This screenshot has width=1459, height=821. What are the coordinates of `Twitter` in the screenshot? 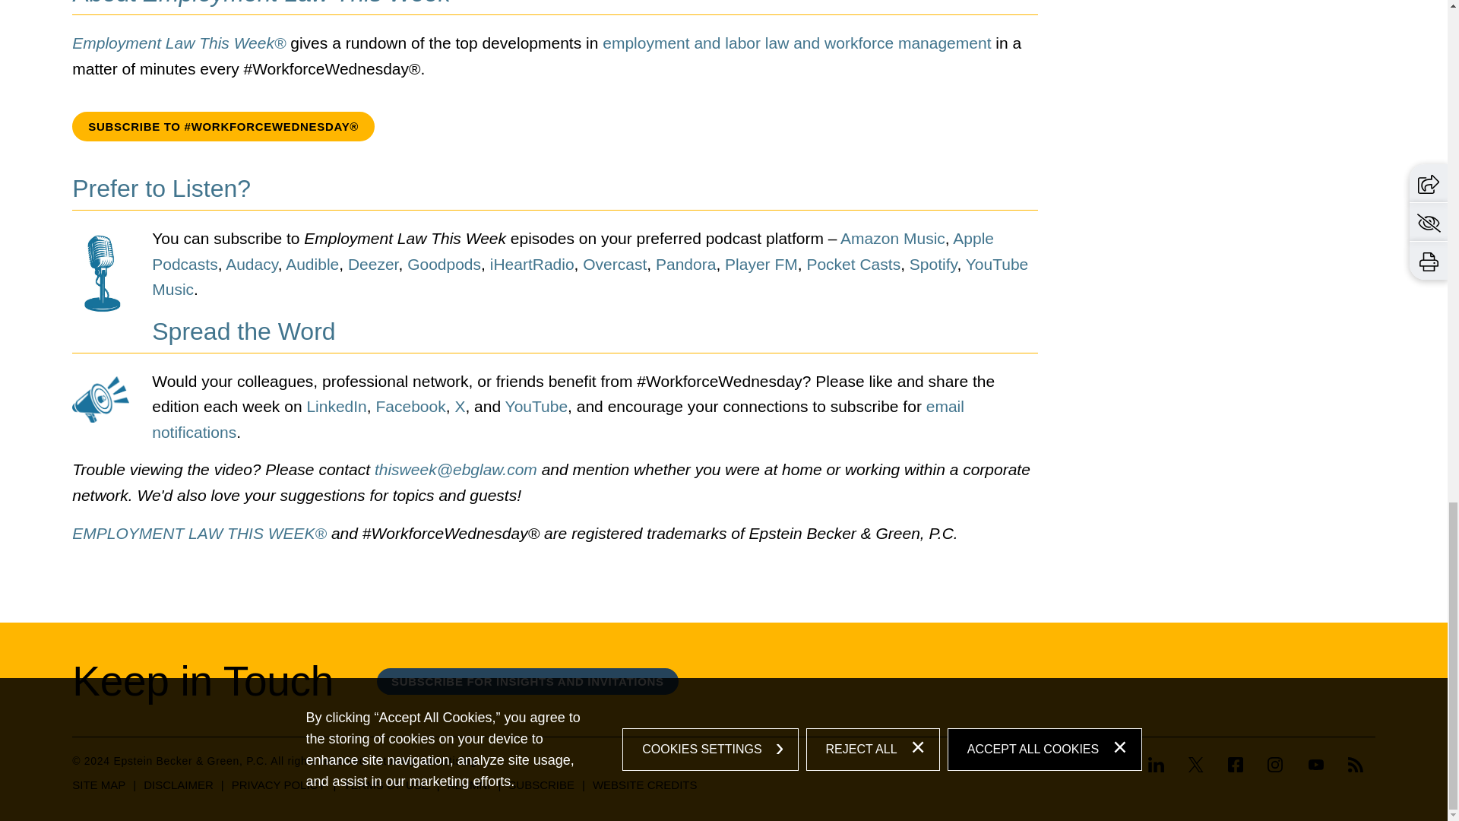 It's located at (1195, 766).